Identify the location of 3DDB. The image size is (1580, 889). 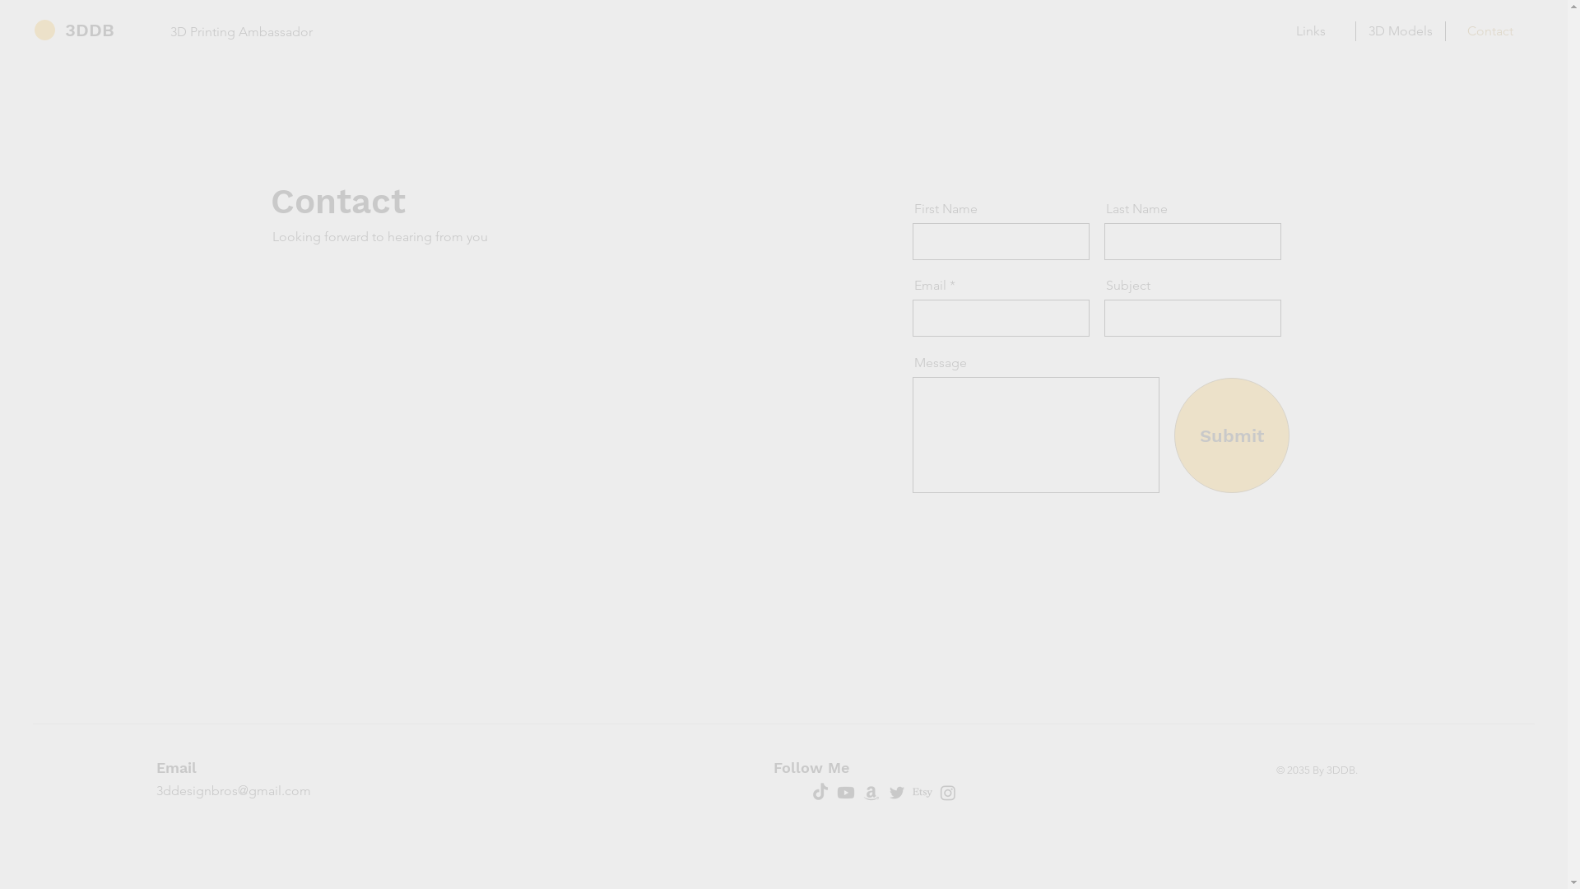
(90, 30).